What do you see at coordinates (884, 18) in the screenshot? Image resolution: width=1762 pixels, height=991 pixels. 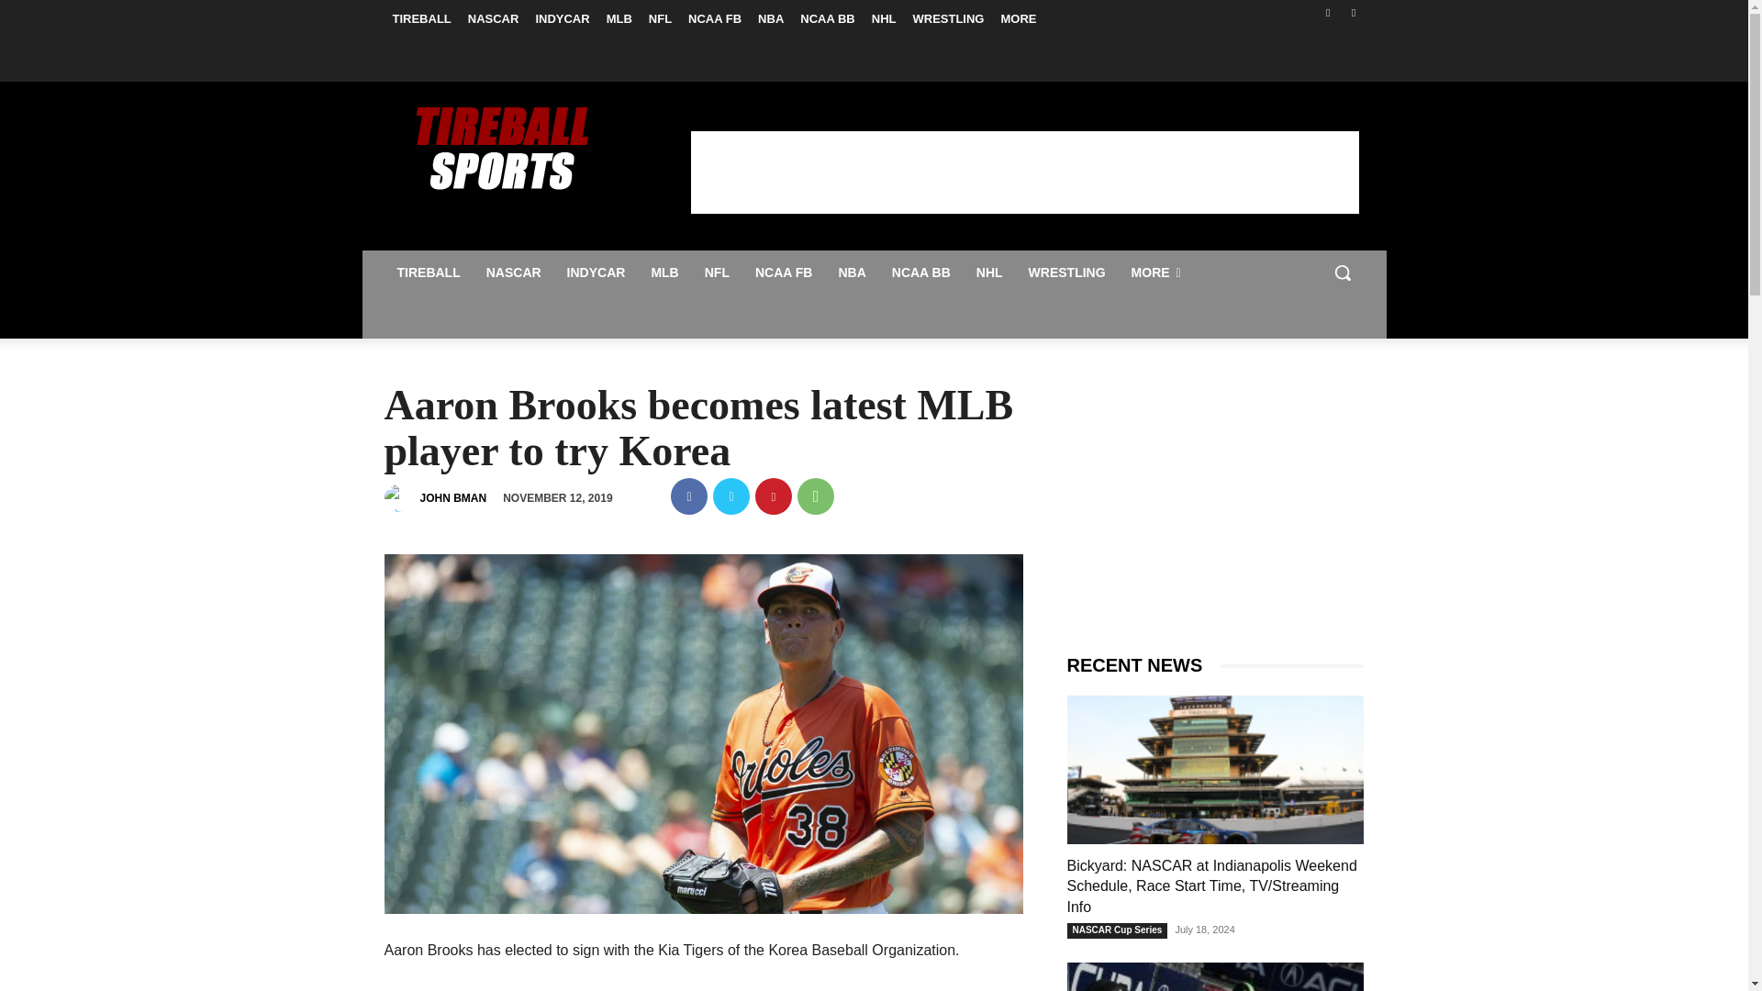 I see `NHL` at bounding box center [884, 18].